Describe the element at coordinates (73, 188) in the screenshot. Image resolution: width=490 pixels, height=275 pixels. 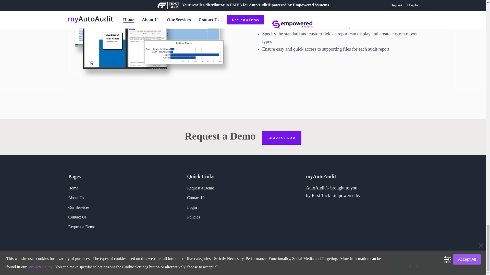
I see `Home` at that location.